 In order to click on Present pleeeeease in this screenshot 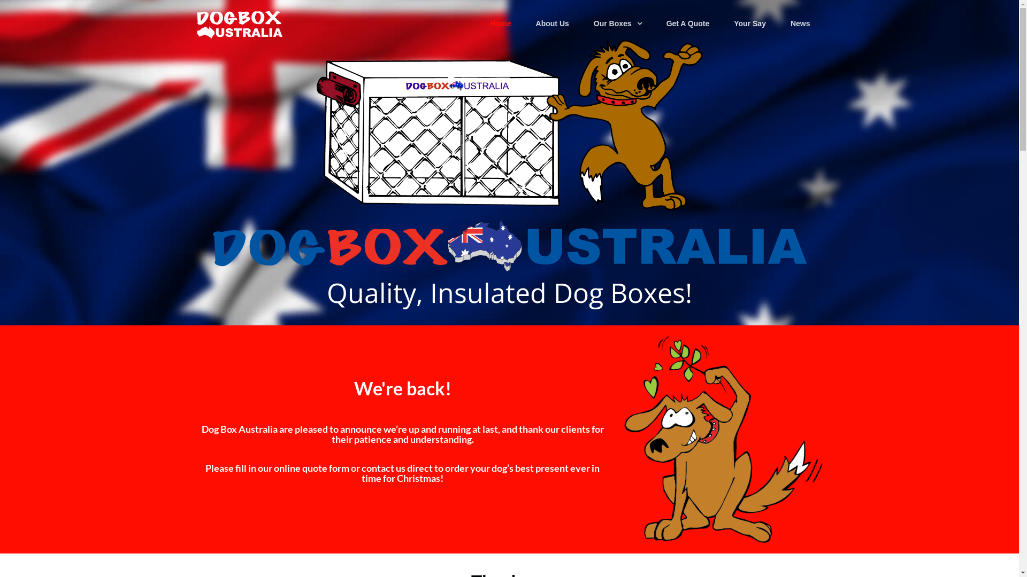, I will do `click(723, 439)`.